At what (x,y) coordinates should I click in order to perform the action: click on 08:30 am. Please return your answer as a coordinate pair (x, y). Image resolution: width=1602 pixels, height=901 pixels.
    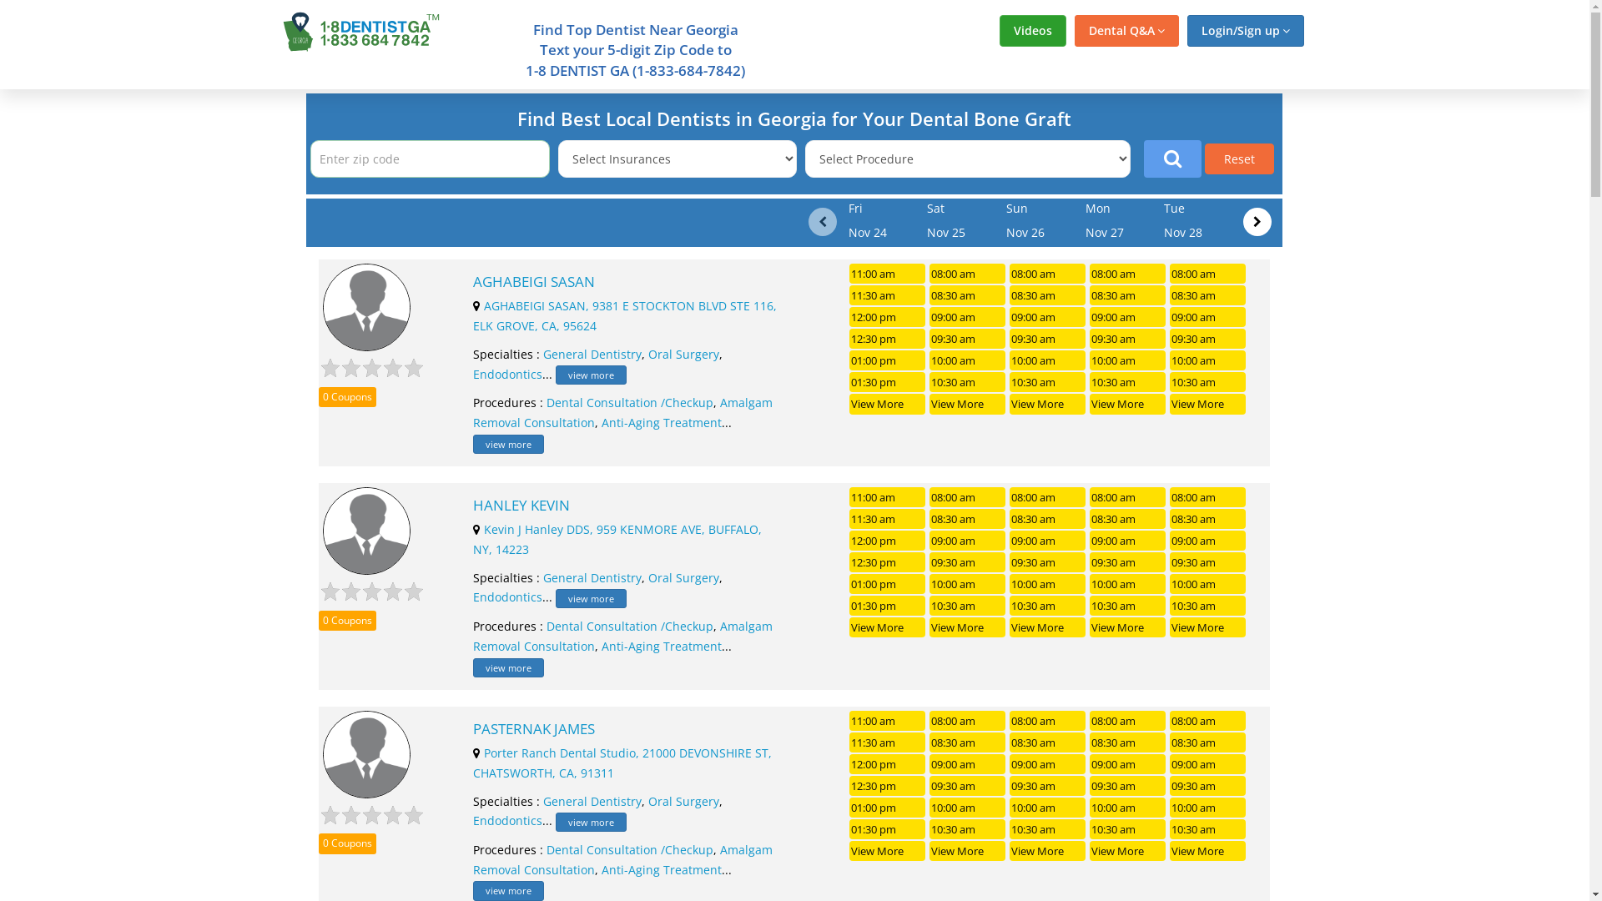
    Looking at the image, I should click on (968, 519).